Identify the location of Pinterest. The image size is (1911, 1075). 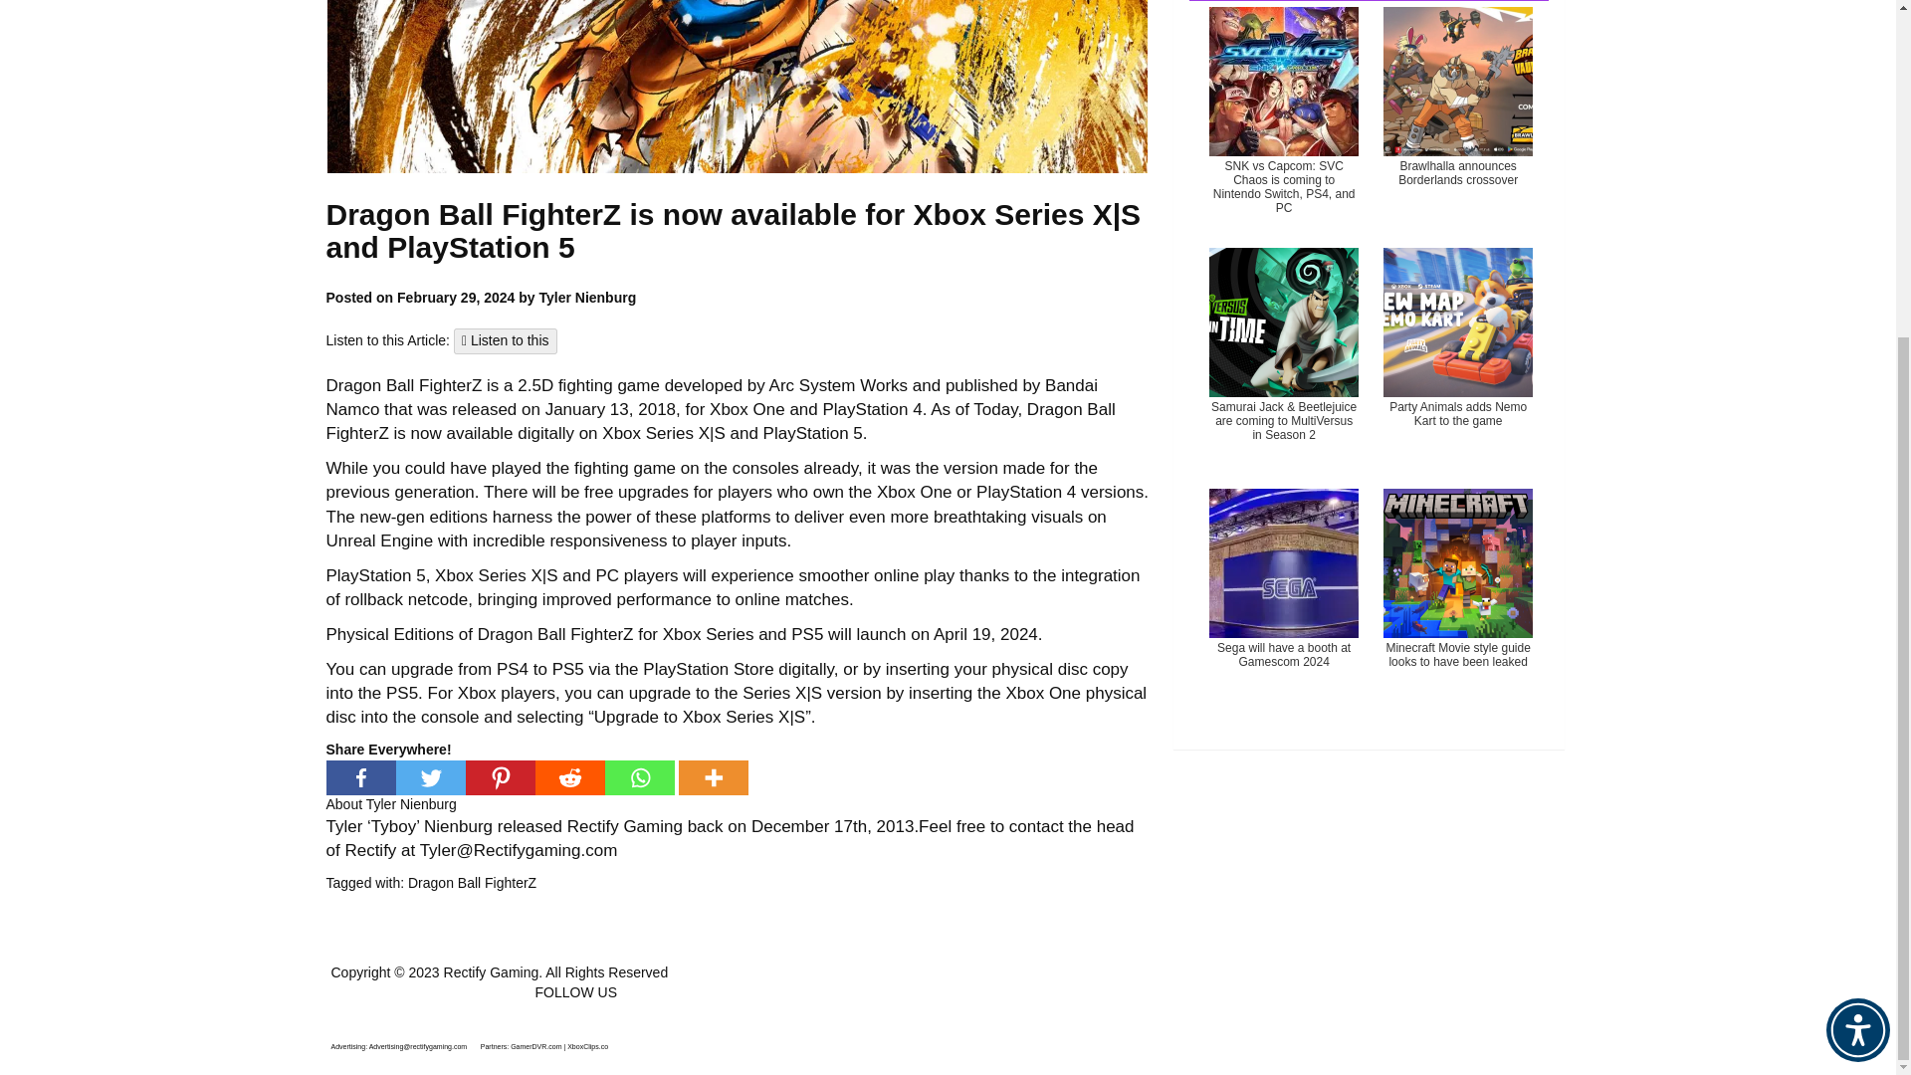
(500, 777).